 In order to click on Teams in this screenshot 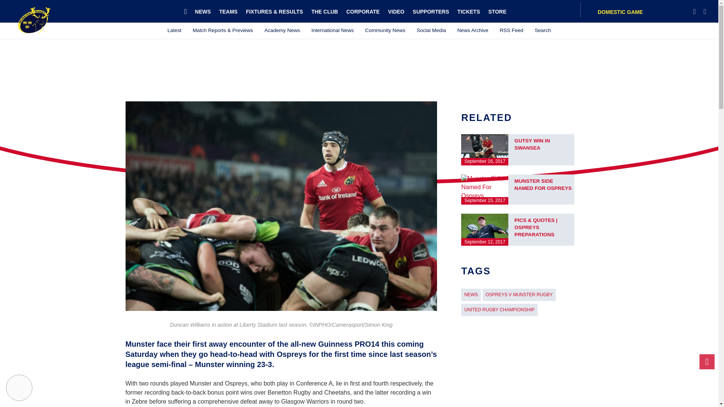, I will do `click(229, 11)`.